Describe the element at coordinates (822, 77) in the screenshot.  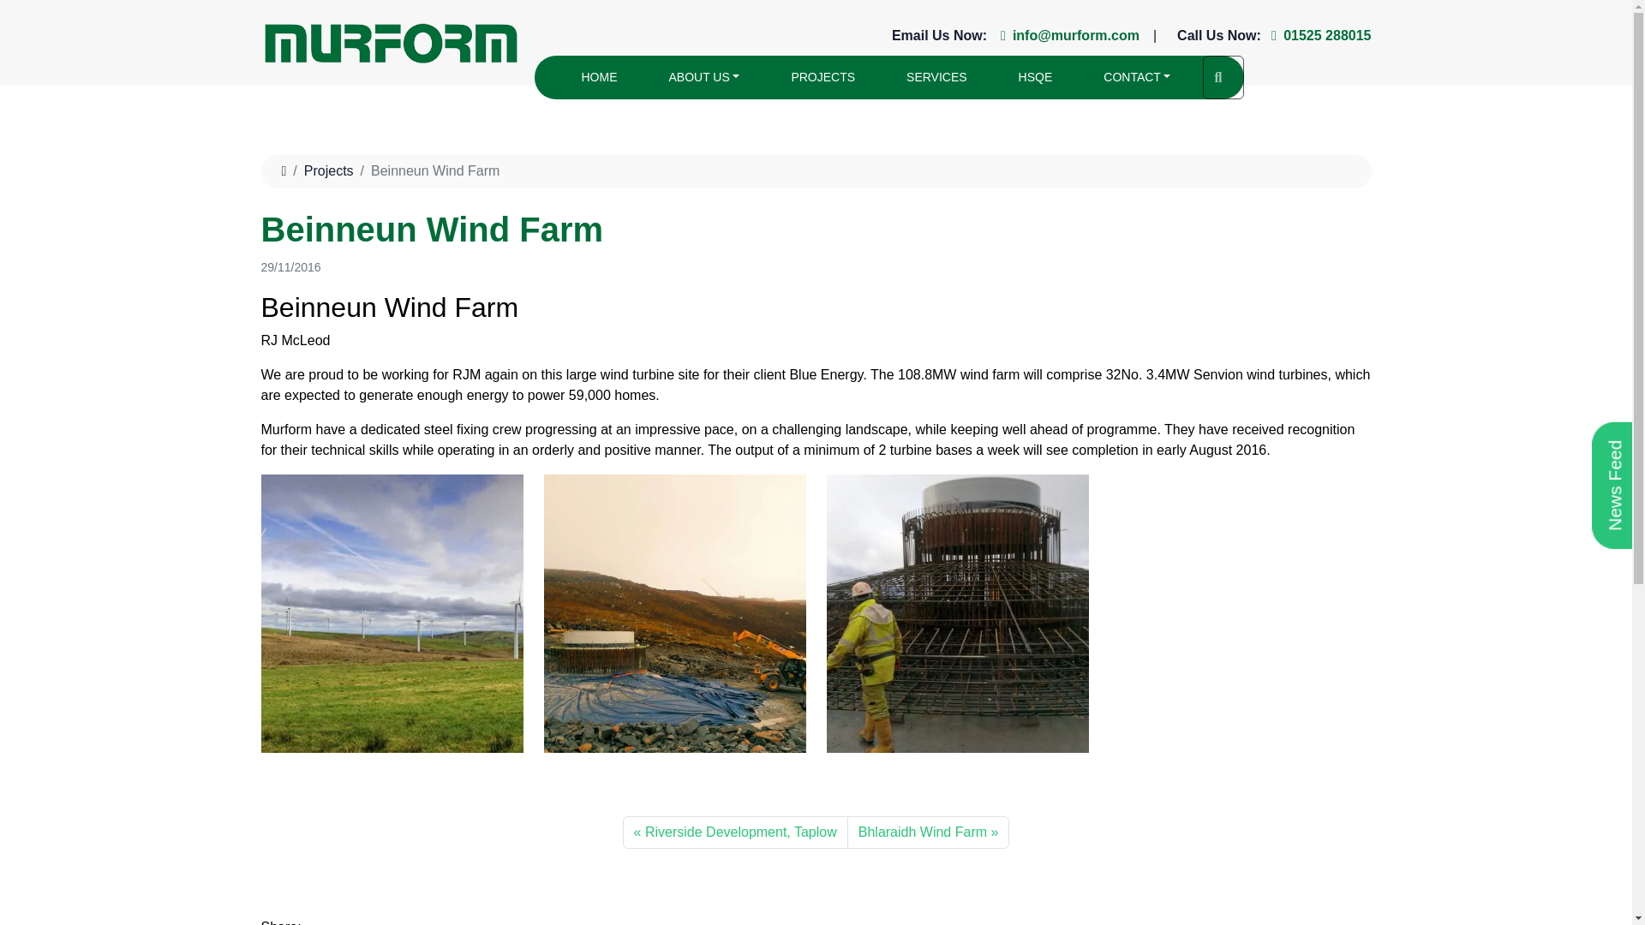
I see `PROJECTS` at that location.